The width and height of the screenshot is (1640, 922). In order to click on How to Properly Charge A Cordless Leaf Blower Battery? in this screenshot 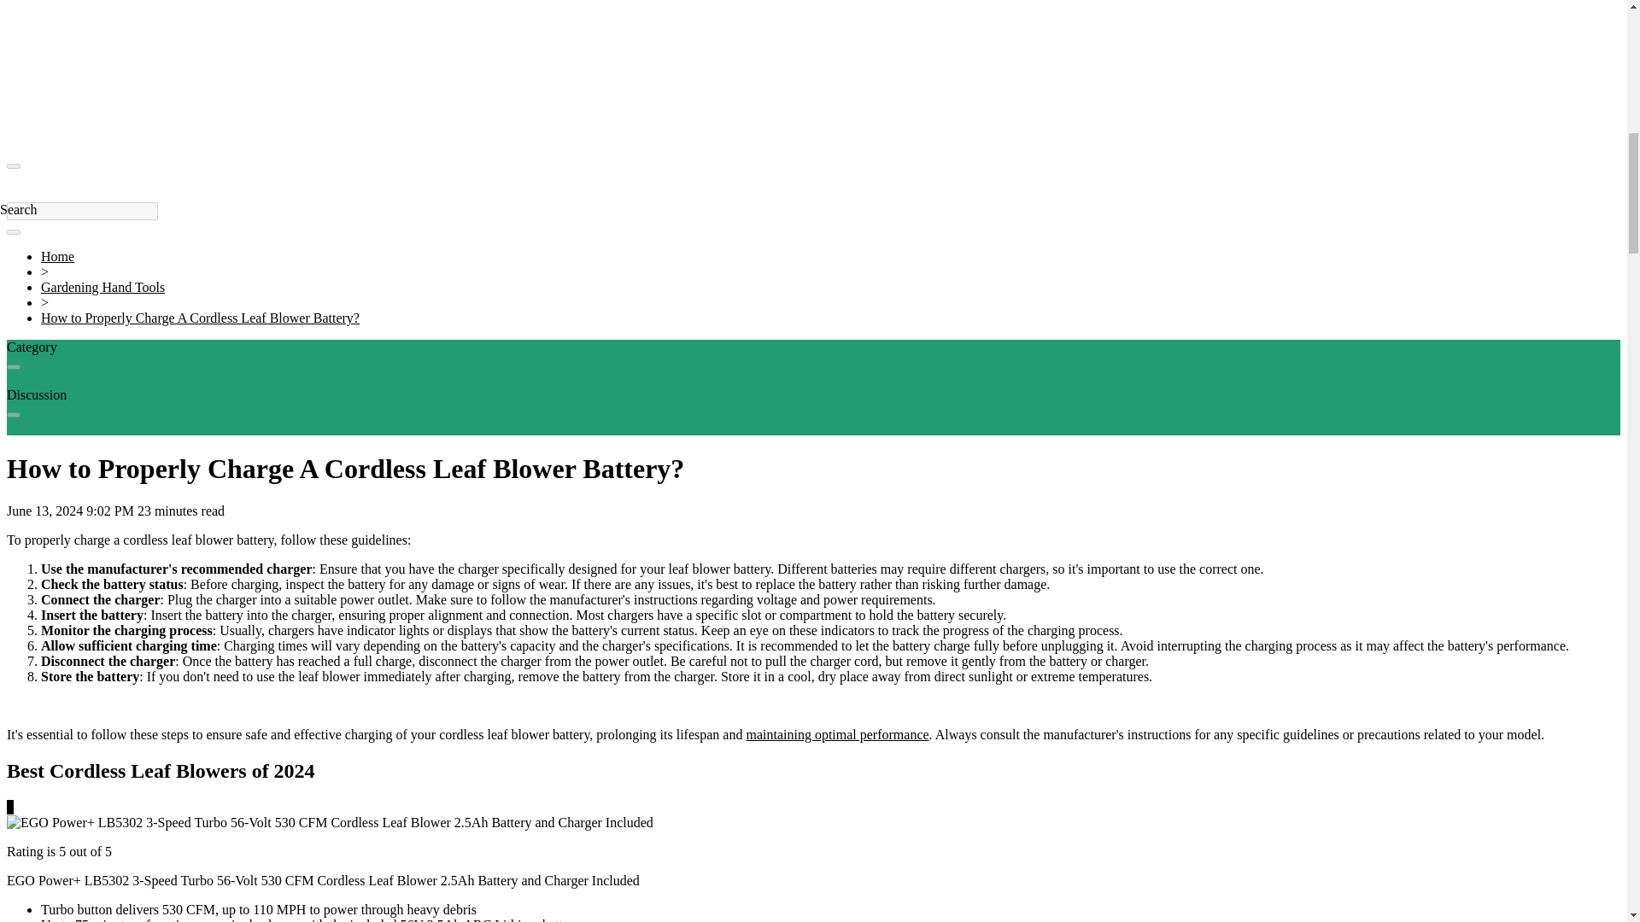, I will do `click(200, 318)`.